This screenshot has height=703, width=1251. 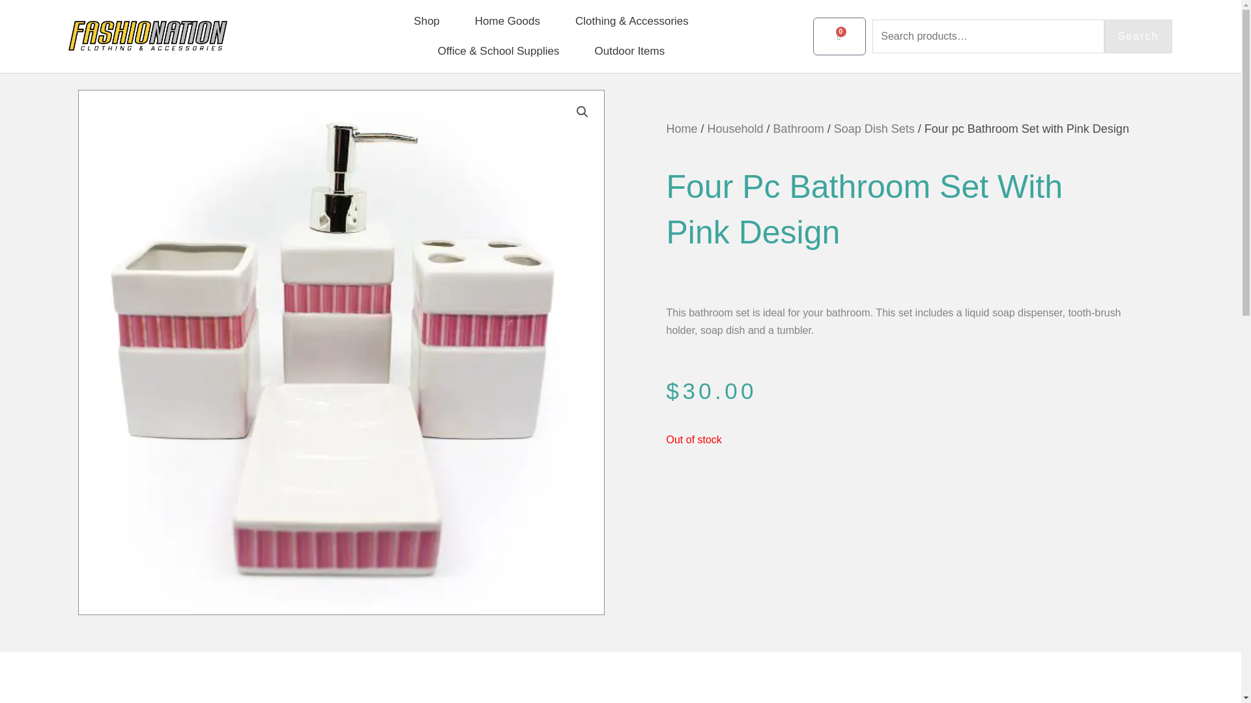 What do you see at coordinates (629, 51) in the screenshot?
I see `Outdoor Items` at bounding box center [629, 51].